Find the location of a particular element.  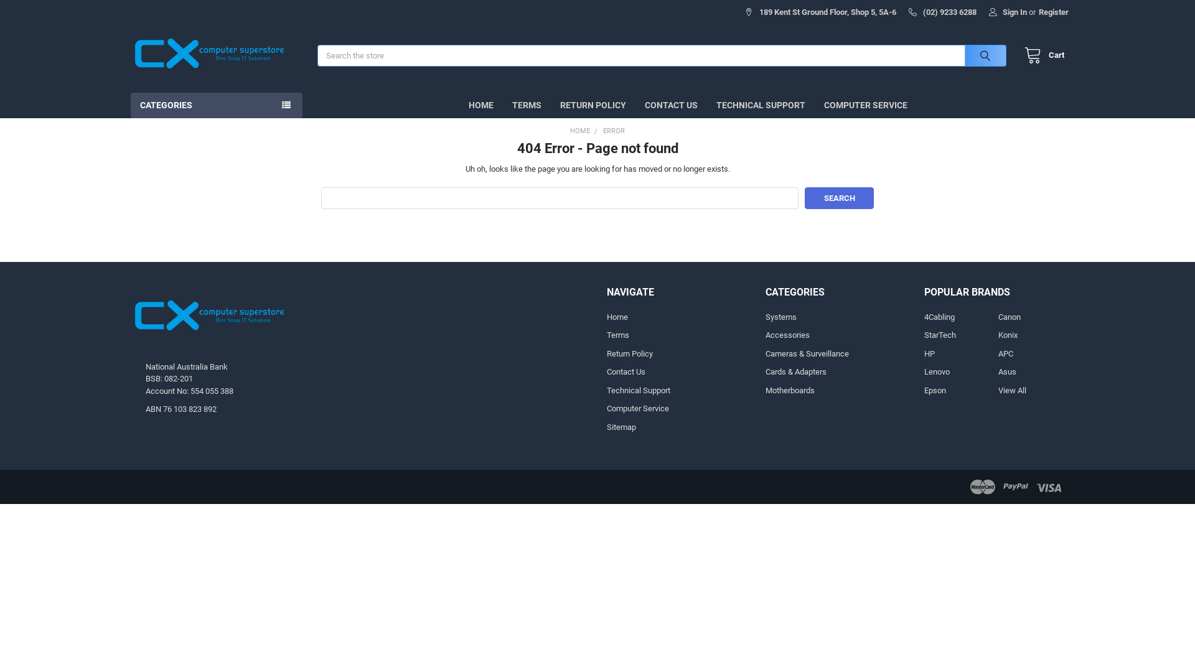

HOME is located at coordinates (580, 131).